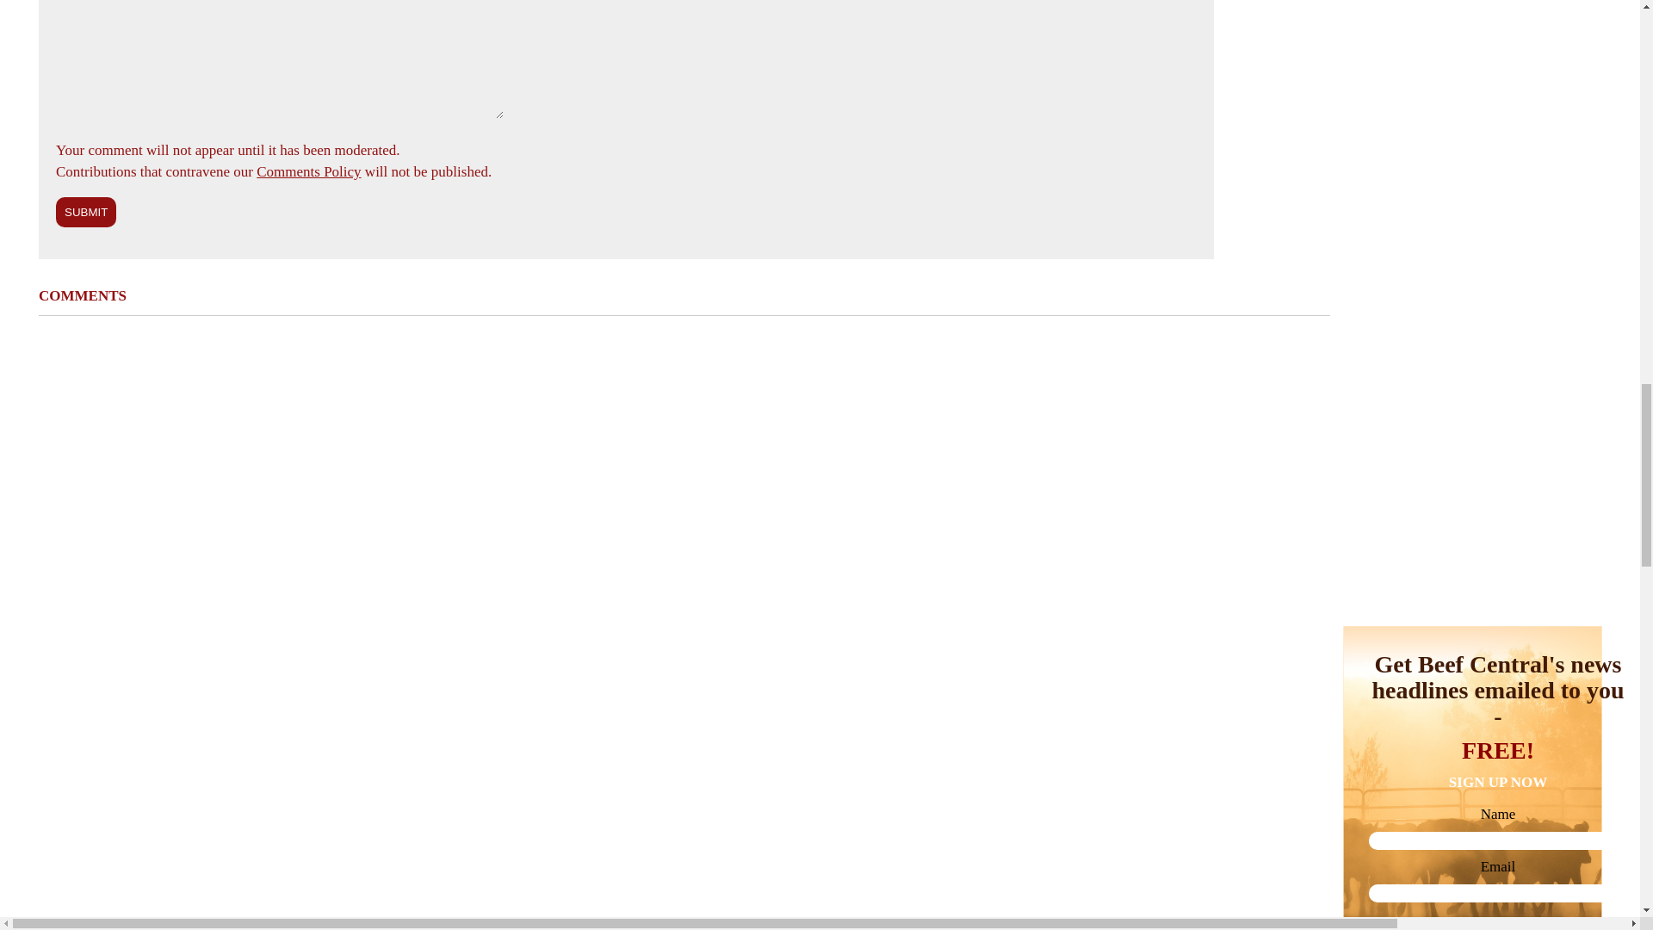  What do you see at coordinates (1472, 613) in the screenshot?
I see `3rd party ad content` at bounding box center [1472, 613].